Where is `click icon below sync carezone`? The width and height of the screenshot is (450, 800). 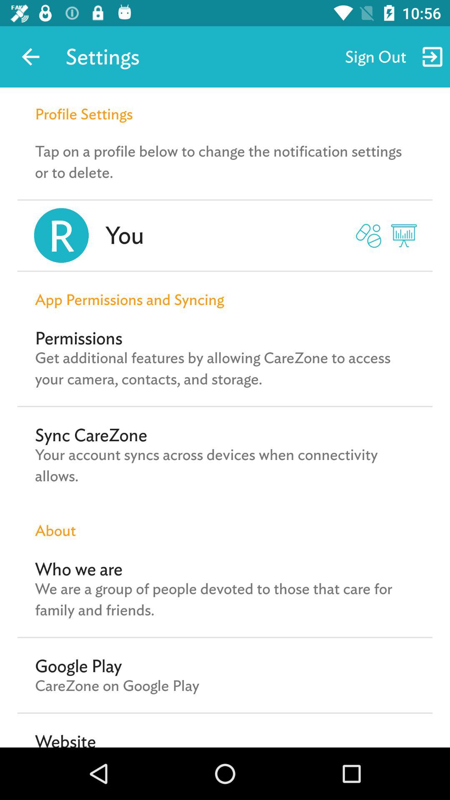
click icon below sync carezone is located at coordinates (225, 465).